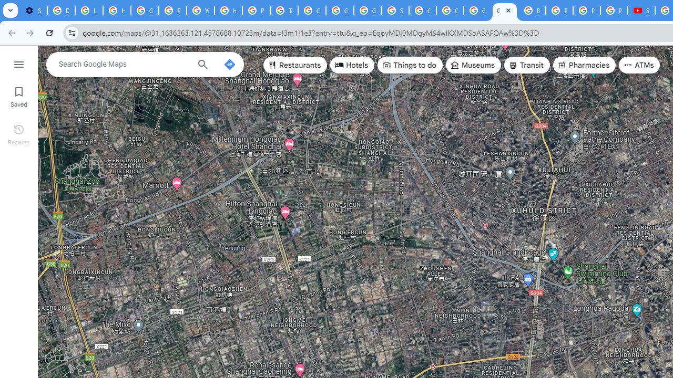  Describe the element at coordinates (295, 65) in the screenshot. I see `Restaurants` at that location.